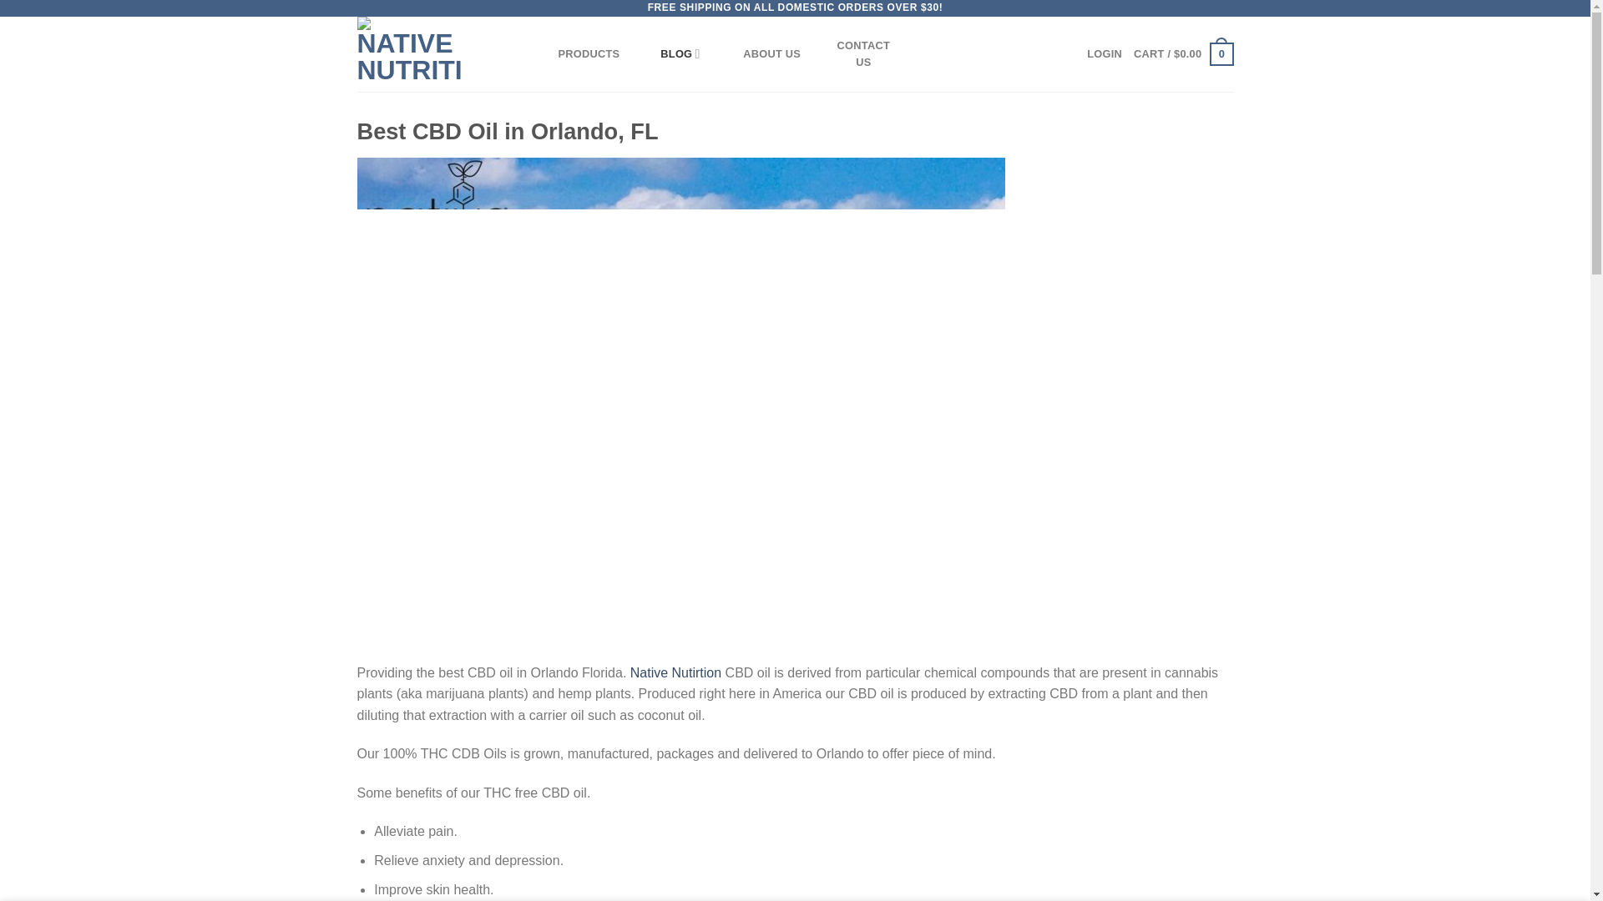 This screenshot has width=1603, height=901. Describe the element at coordinates (675, 672) in the screenshot. I see `Native Nutirtion` at that location.